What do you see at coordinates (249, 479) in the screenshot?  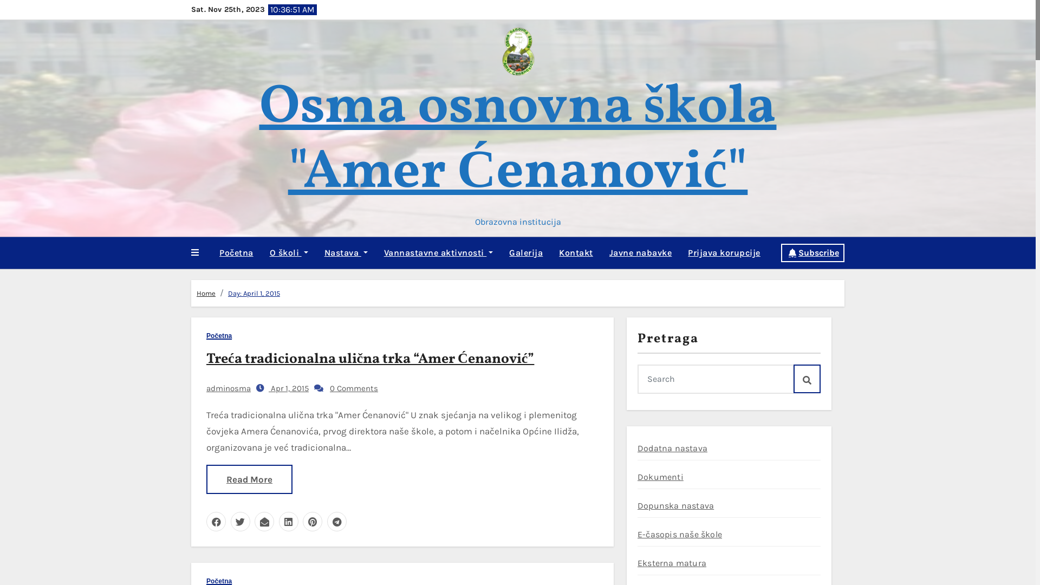 I see `Read More` at bounding box center [249, 479].